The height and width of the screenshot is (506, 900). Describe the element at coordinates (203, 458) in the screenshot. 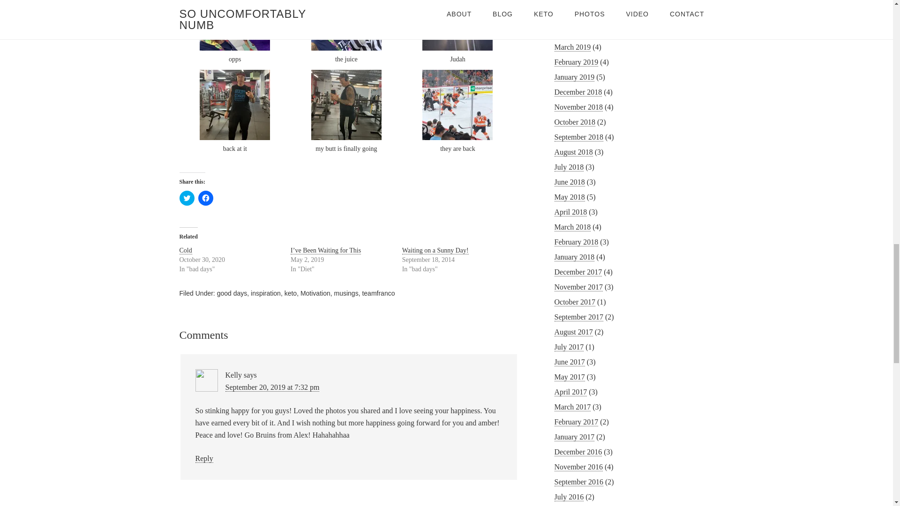

I see `Reply` at that location.